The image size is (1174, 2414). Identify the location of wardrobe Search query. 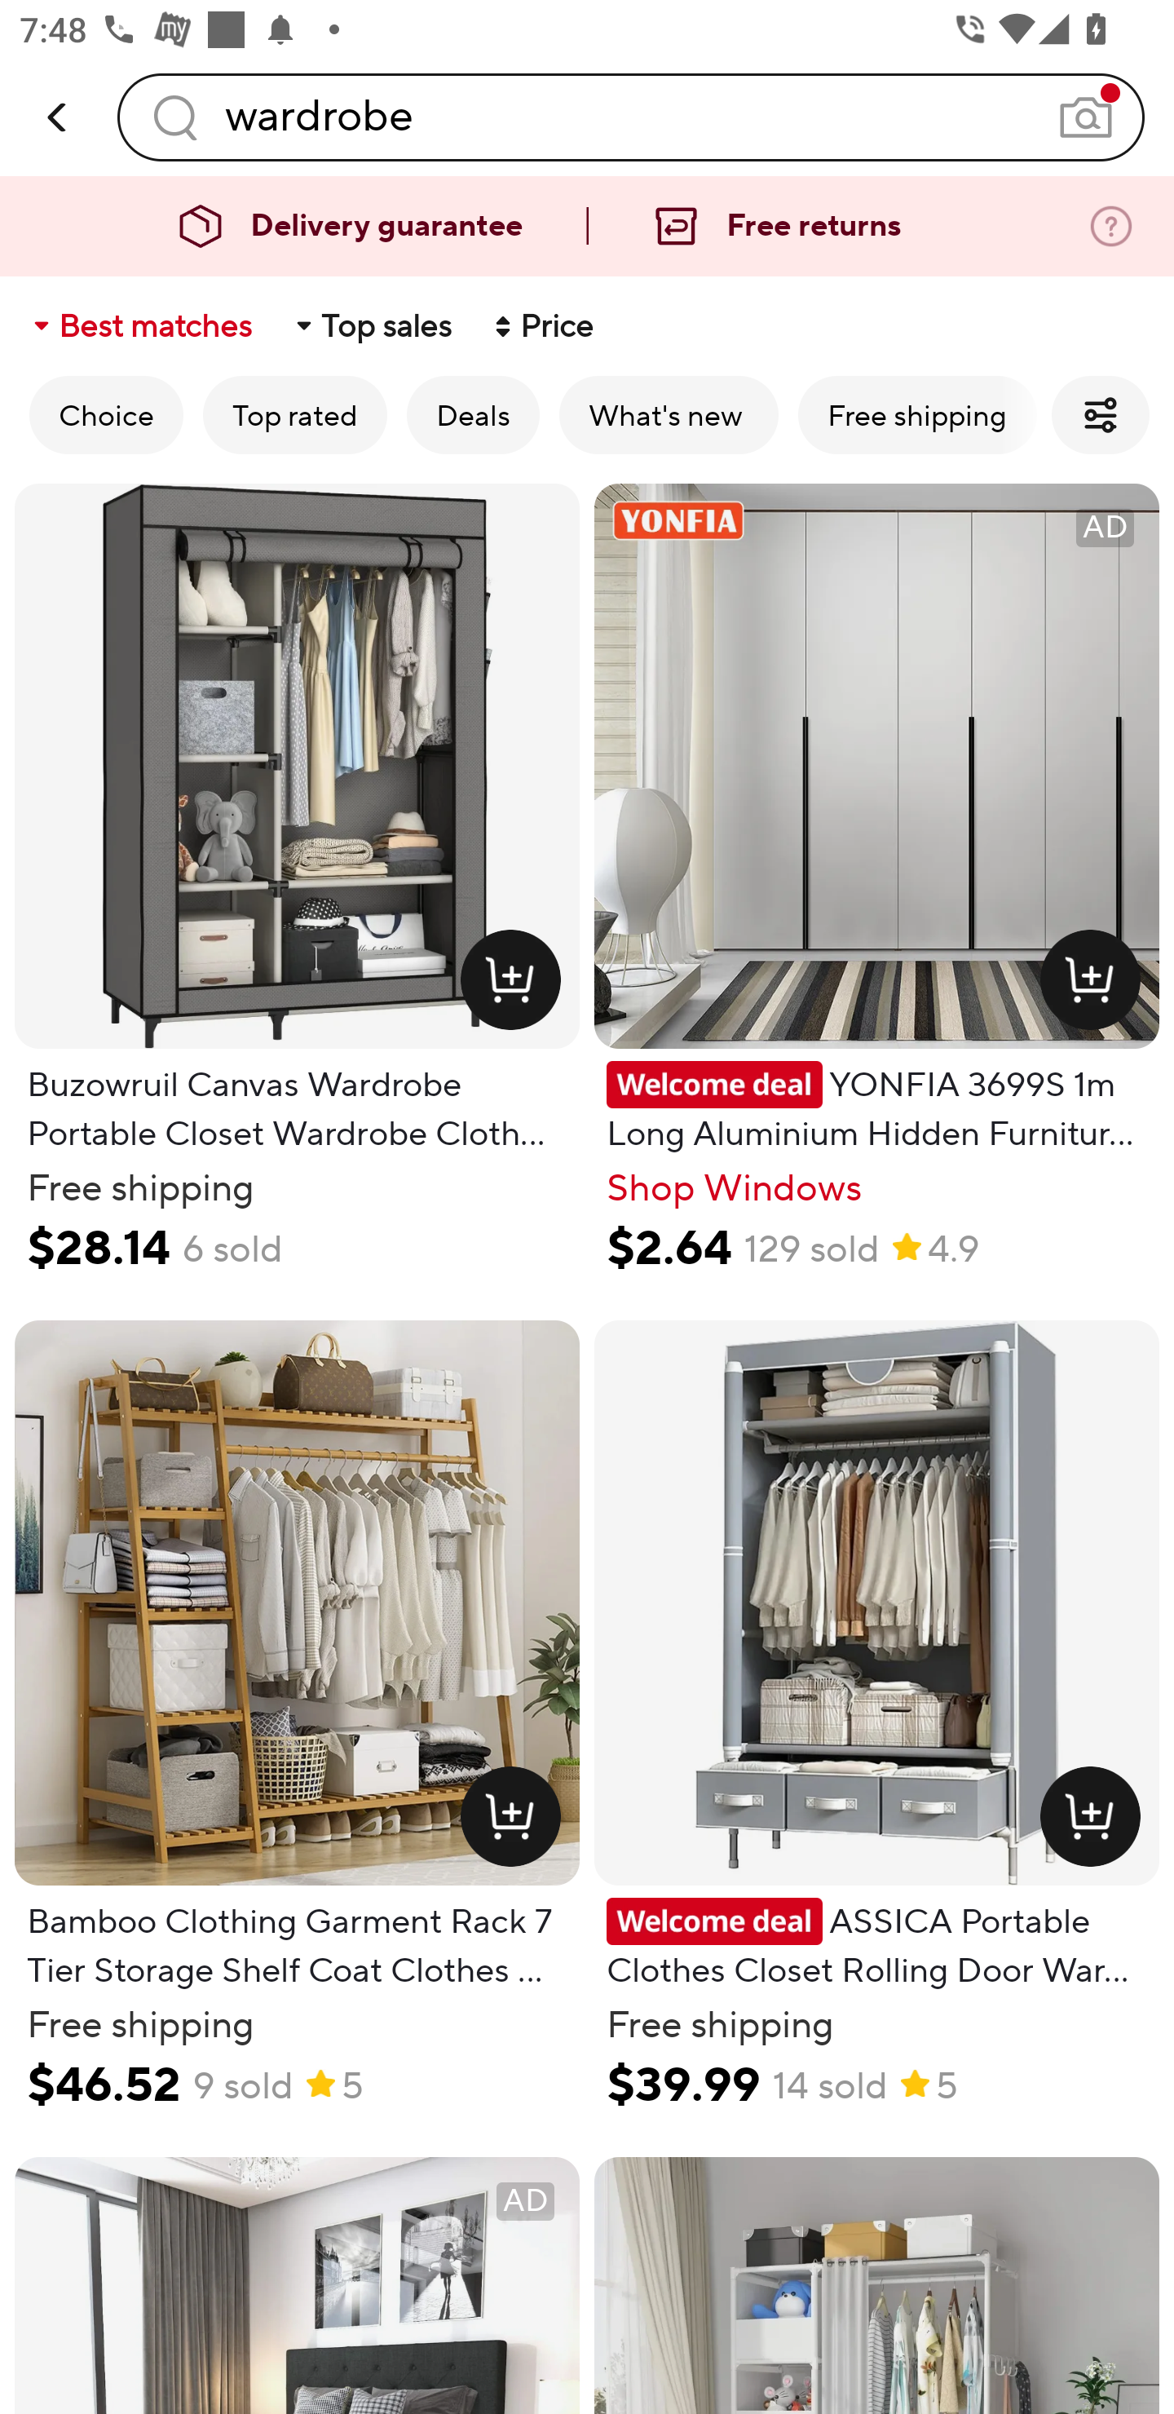
(631, 117).